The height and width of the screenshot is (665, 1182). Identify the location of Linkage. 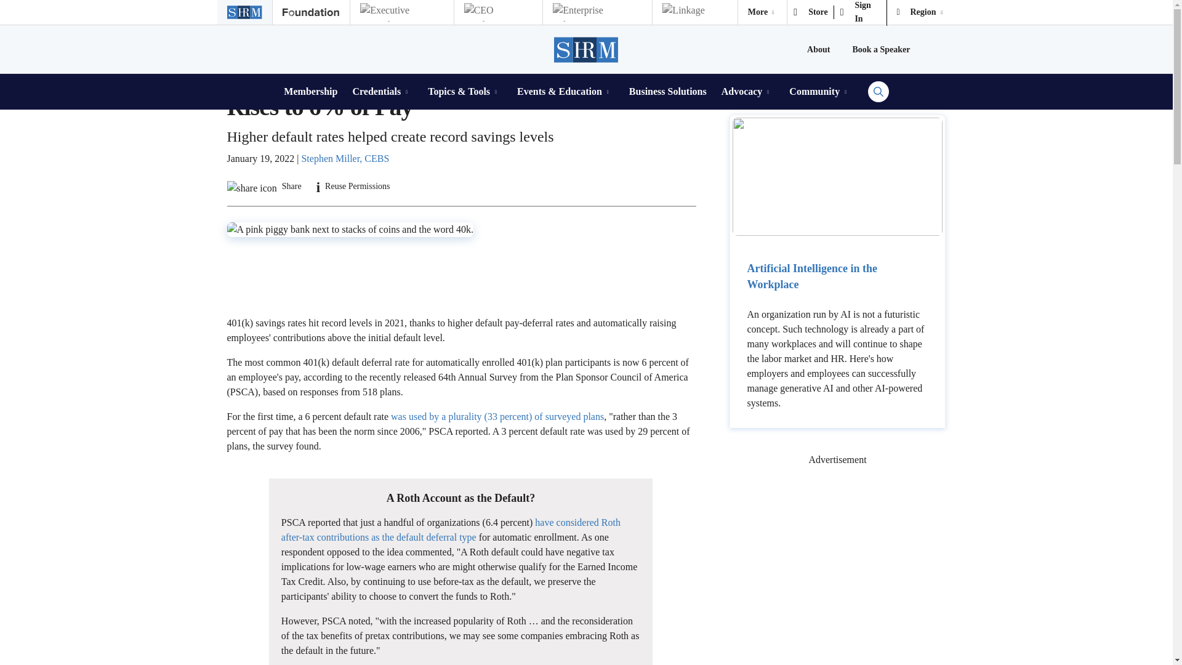
(694, 12).